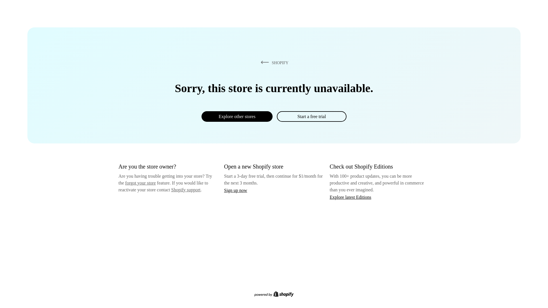  Describe the element at coordinates (186, 189) in the screenshot. I see `Shopify support` at that location.